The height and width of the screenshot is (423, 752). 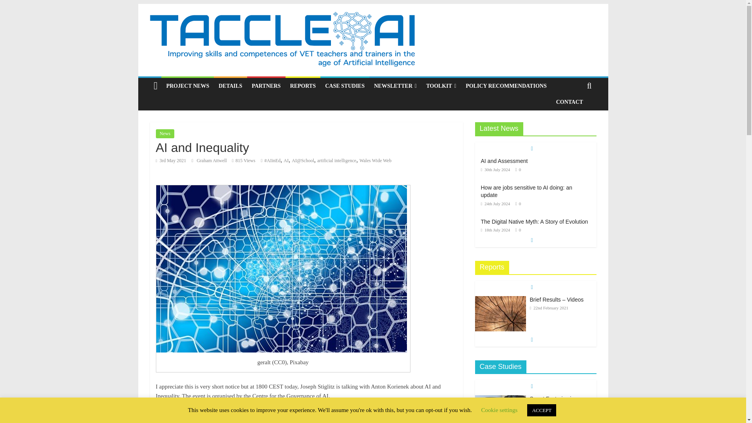 What do you see at coordinates (337, 160) in the screenshot?
I see `artificial intelligence` at bounding box center [337, 160].